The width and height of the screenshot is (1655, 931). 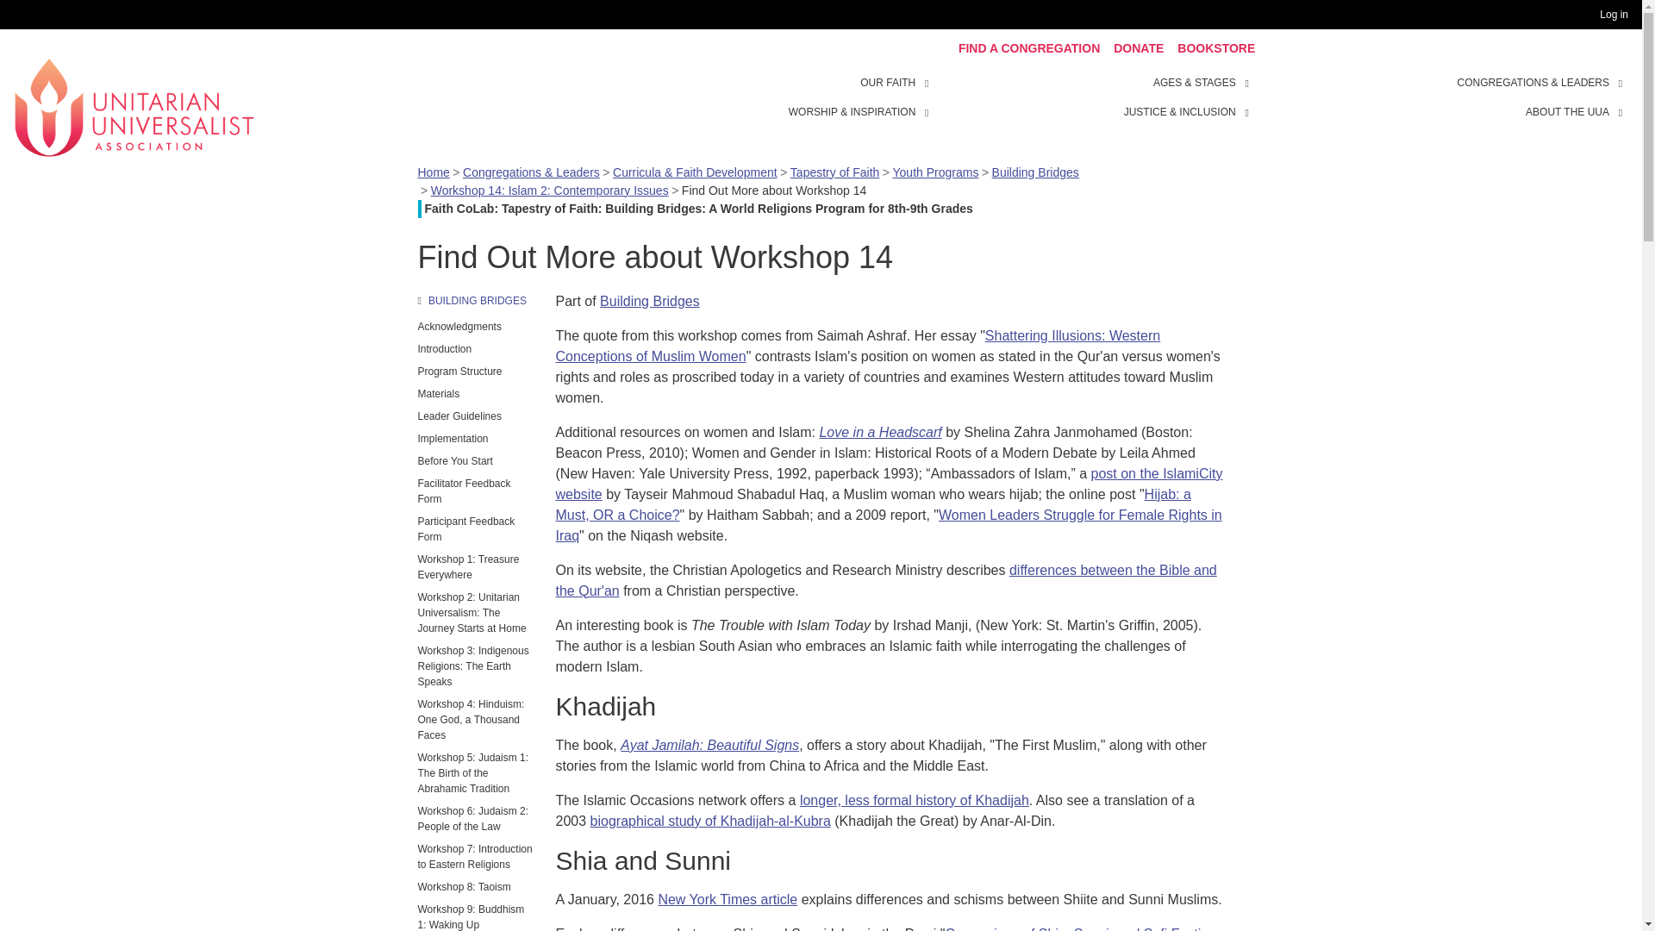 I want to click on BOOKSTORE, so click(x=1215, y=48).